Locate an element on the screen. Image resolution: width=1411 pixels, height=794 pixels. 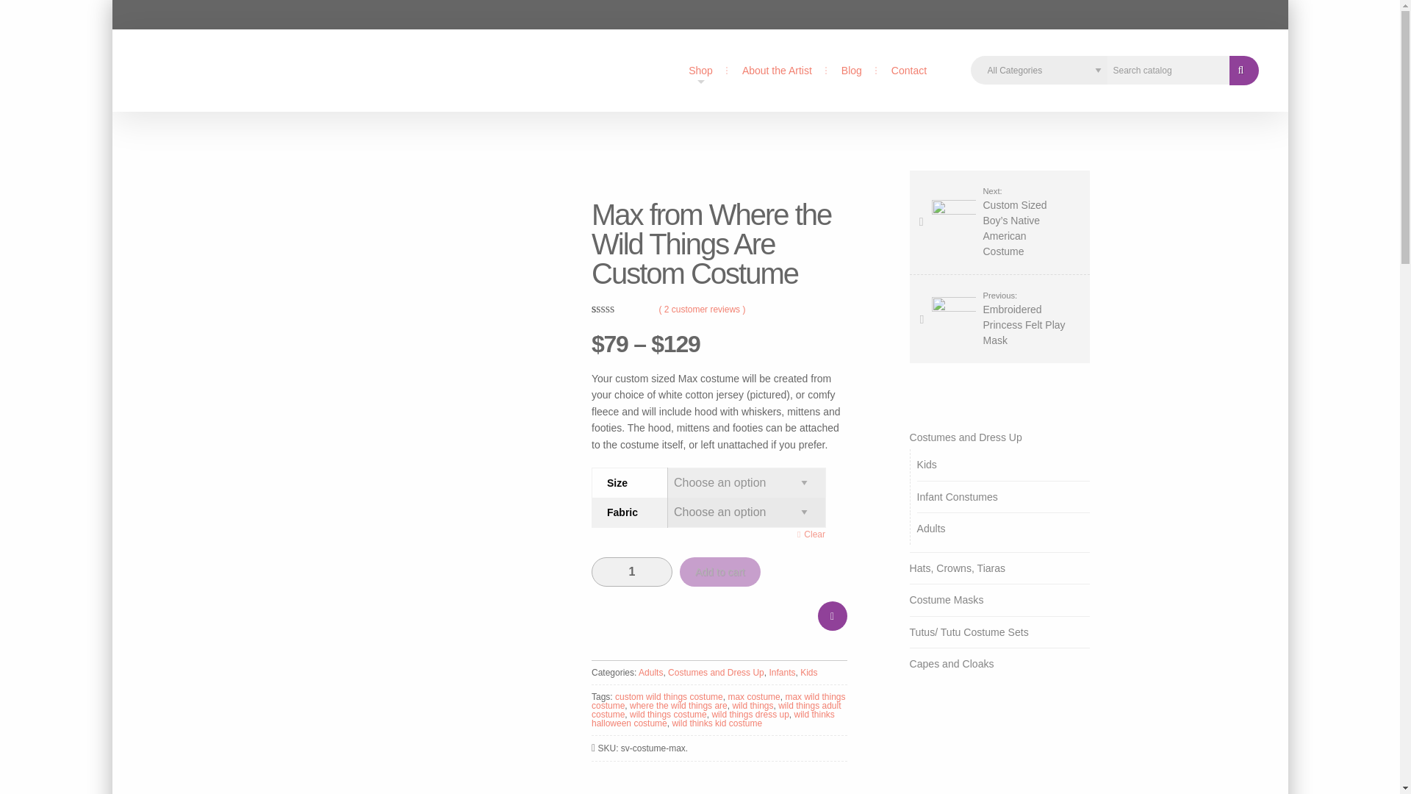
Shop is located at coordinates (700, 71).